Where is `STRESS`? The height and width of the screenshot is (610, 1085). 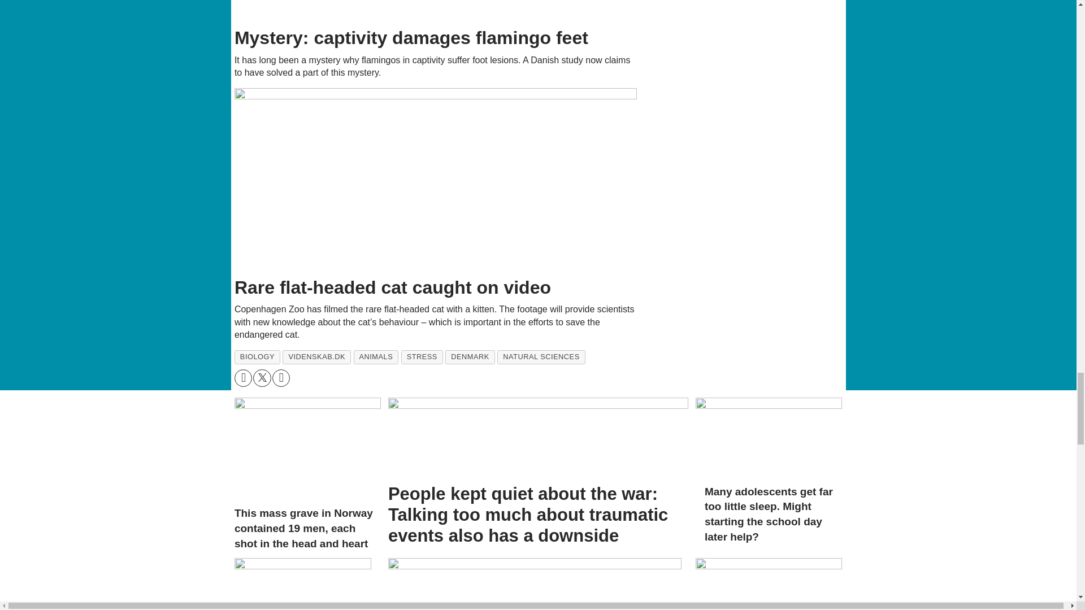 STRESS is located at coordinates (422, 357).